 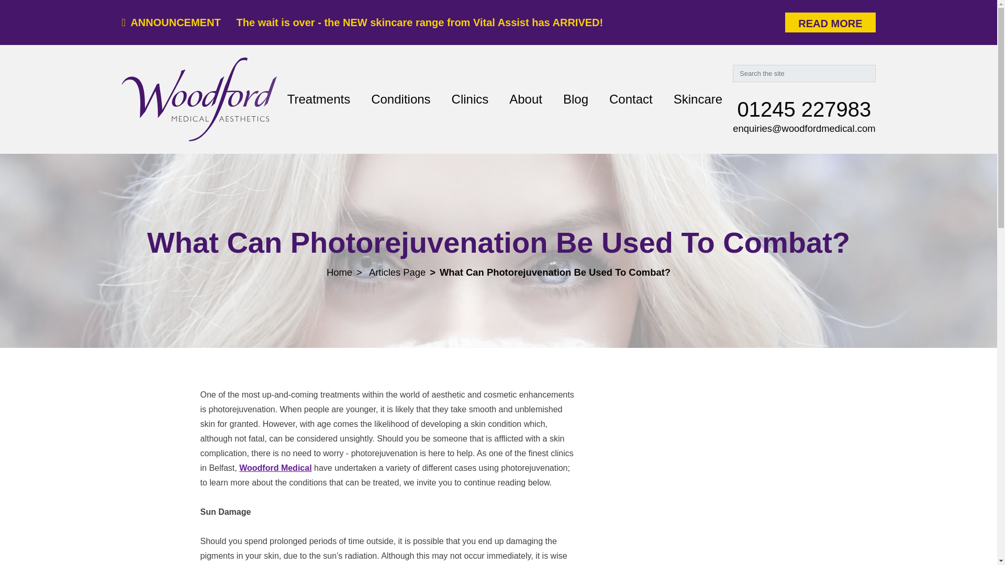 What do you see at coordinates (199, 99) in the screenshot?
I see `Return to homepage` at bounding box center [199, 99].